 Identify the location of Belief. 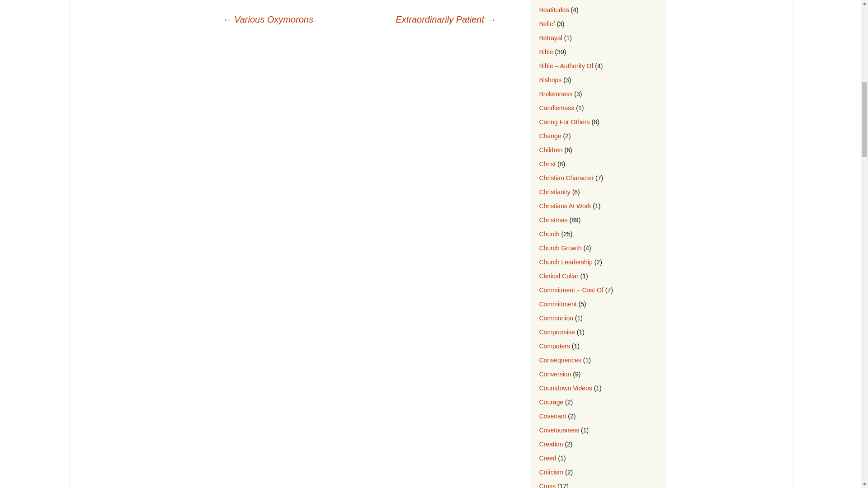
(547, 23).